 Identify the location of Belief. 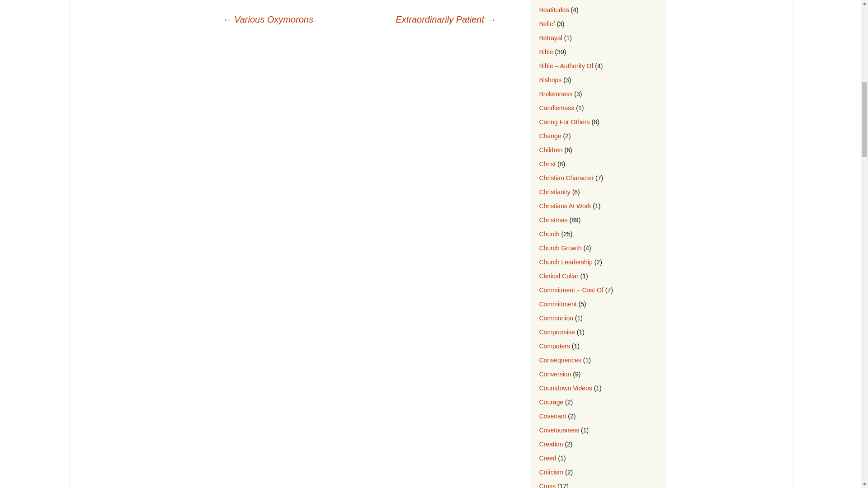
(547, 23).